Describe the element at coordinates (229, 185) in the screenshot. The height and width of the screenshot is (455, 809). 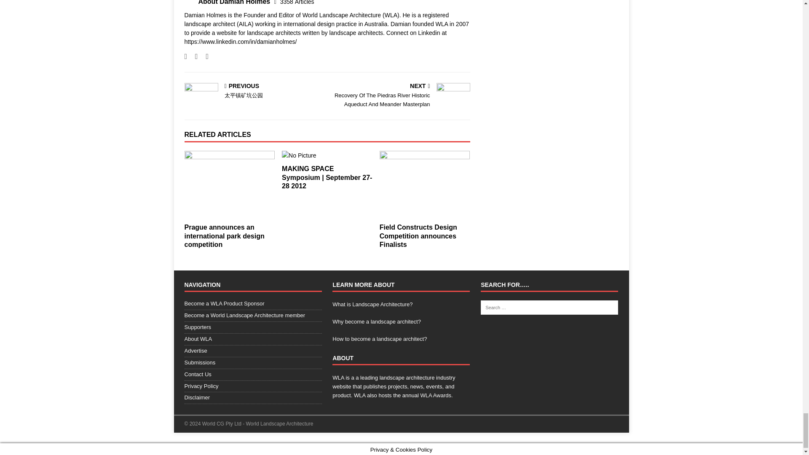
I see `Prague announces an international park design competition` at that location.